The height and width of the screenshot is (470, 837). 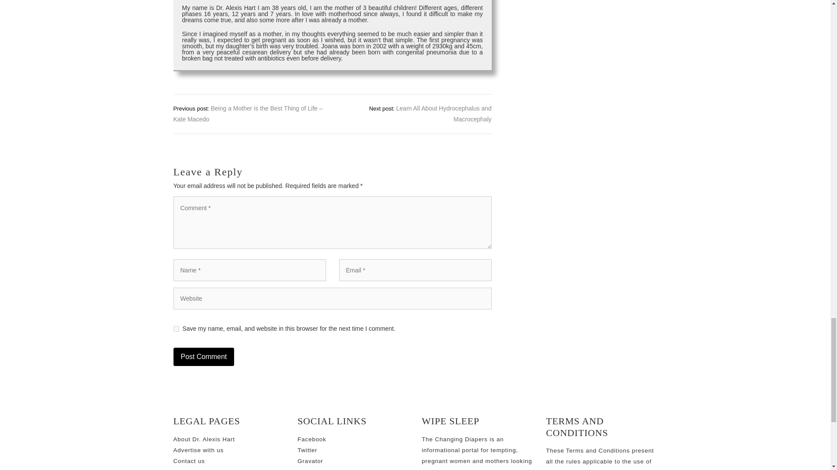 What do you see at coordinates (204, 357) in the screenshot?
I see `Post Comment` at bounding box center [204, 357].